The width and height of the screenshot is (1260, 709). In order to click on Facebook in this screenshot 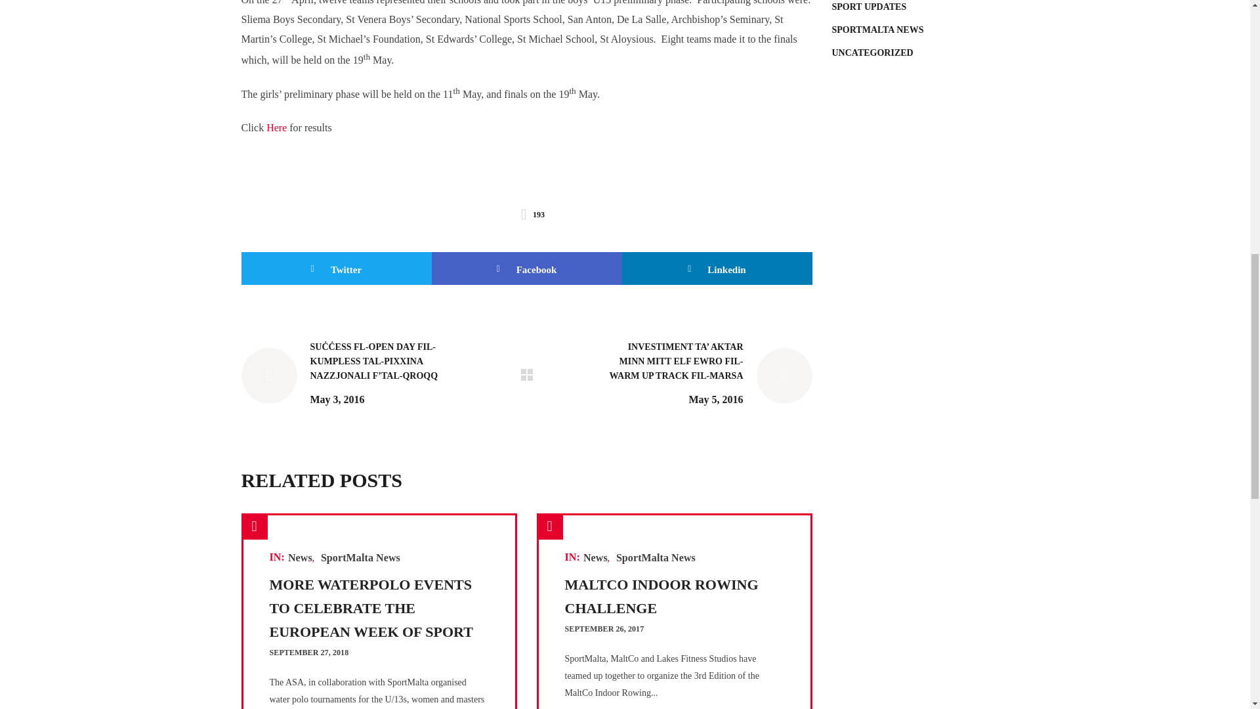, I will do `click(527, 269)`.